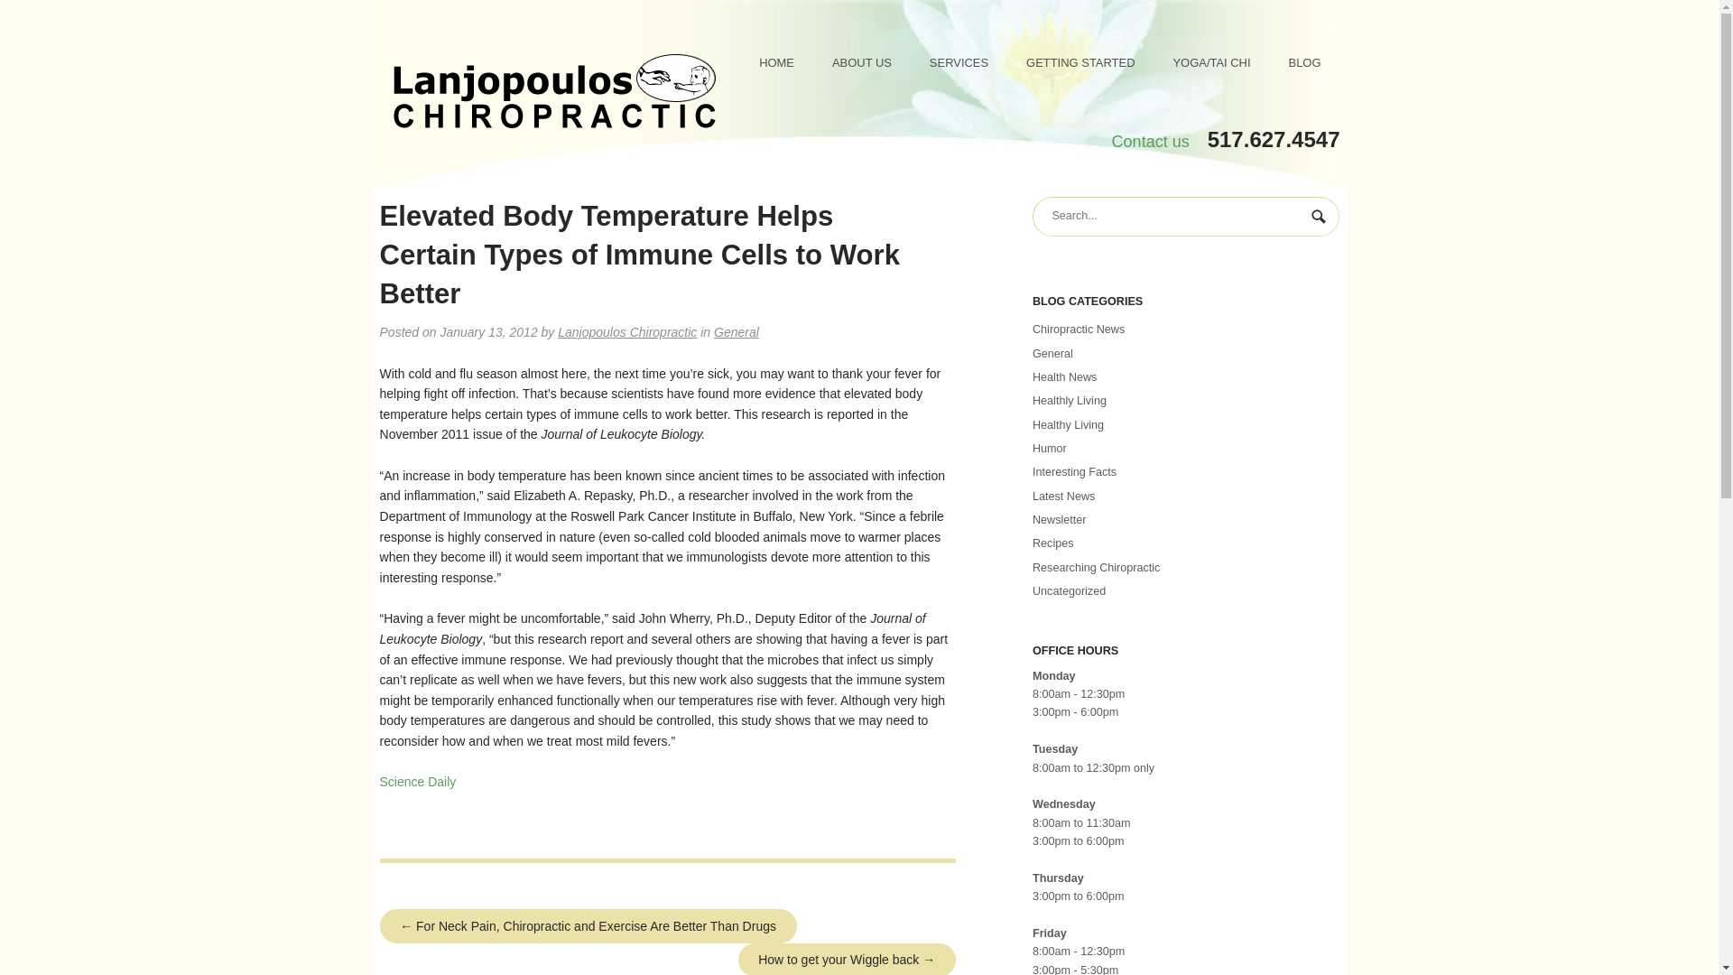 The width and height of the screenshot is (1733, 975). I want to click on Lanjopoulos Chiropractic, so click(626, 331).